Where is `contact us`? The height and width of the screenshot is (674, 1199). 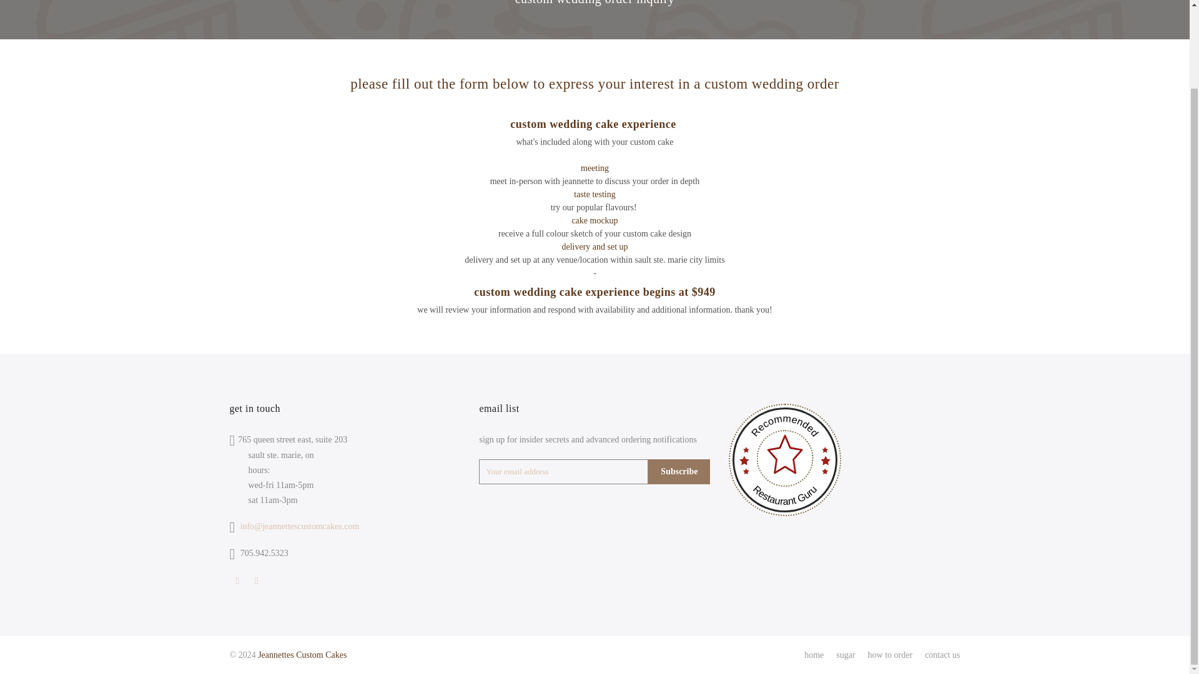 contact us is located at coordinates (942, 655).